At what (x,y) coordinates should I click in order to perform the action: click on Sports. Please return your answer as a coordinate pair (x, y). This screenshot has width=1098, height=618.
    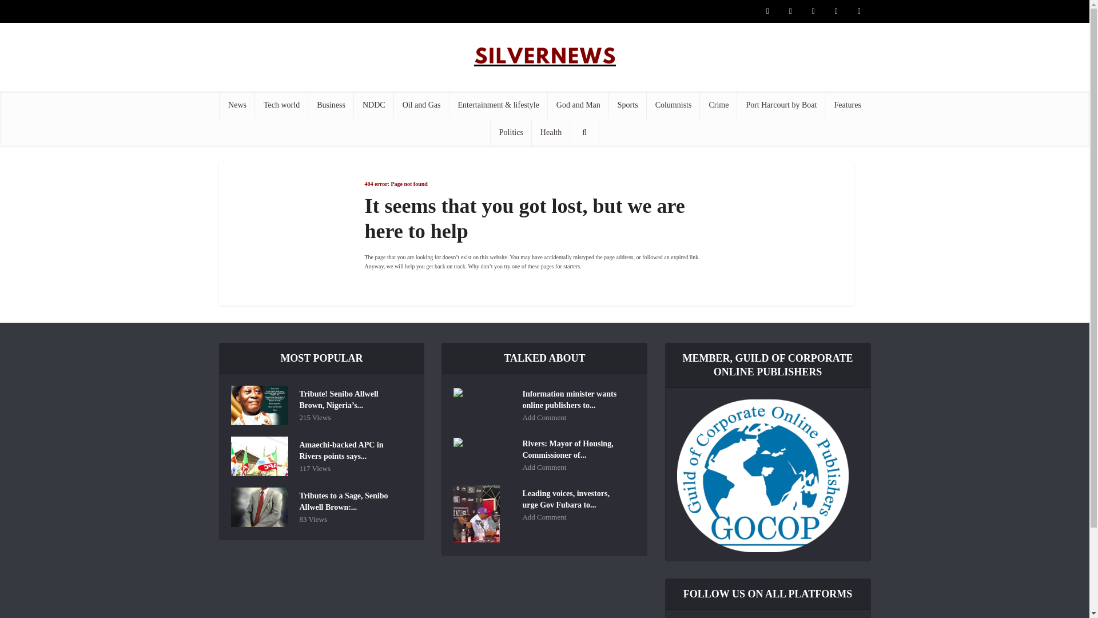
    Looking at the image, I should click on (628, 105).